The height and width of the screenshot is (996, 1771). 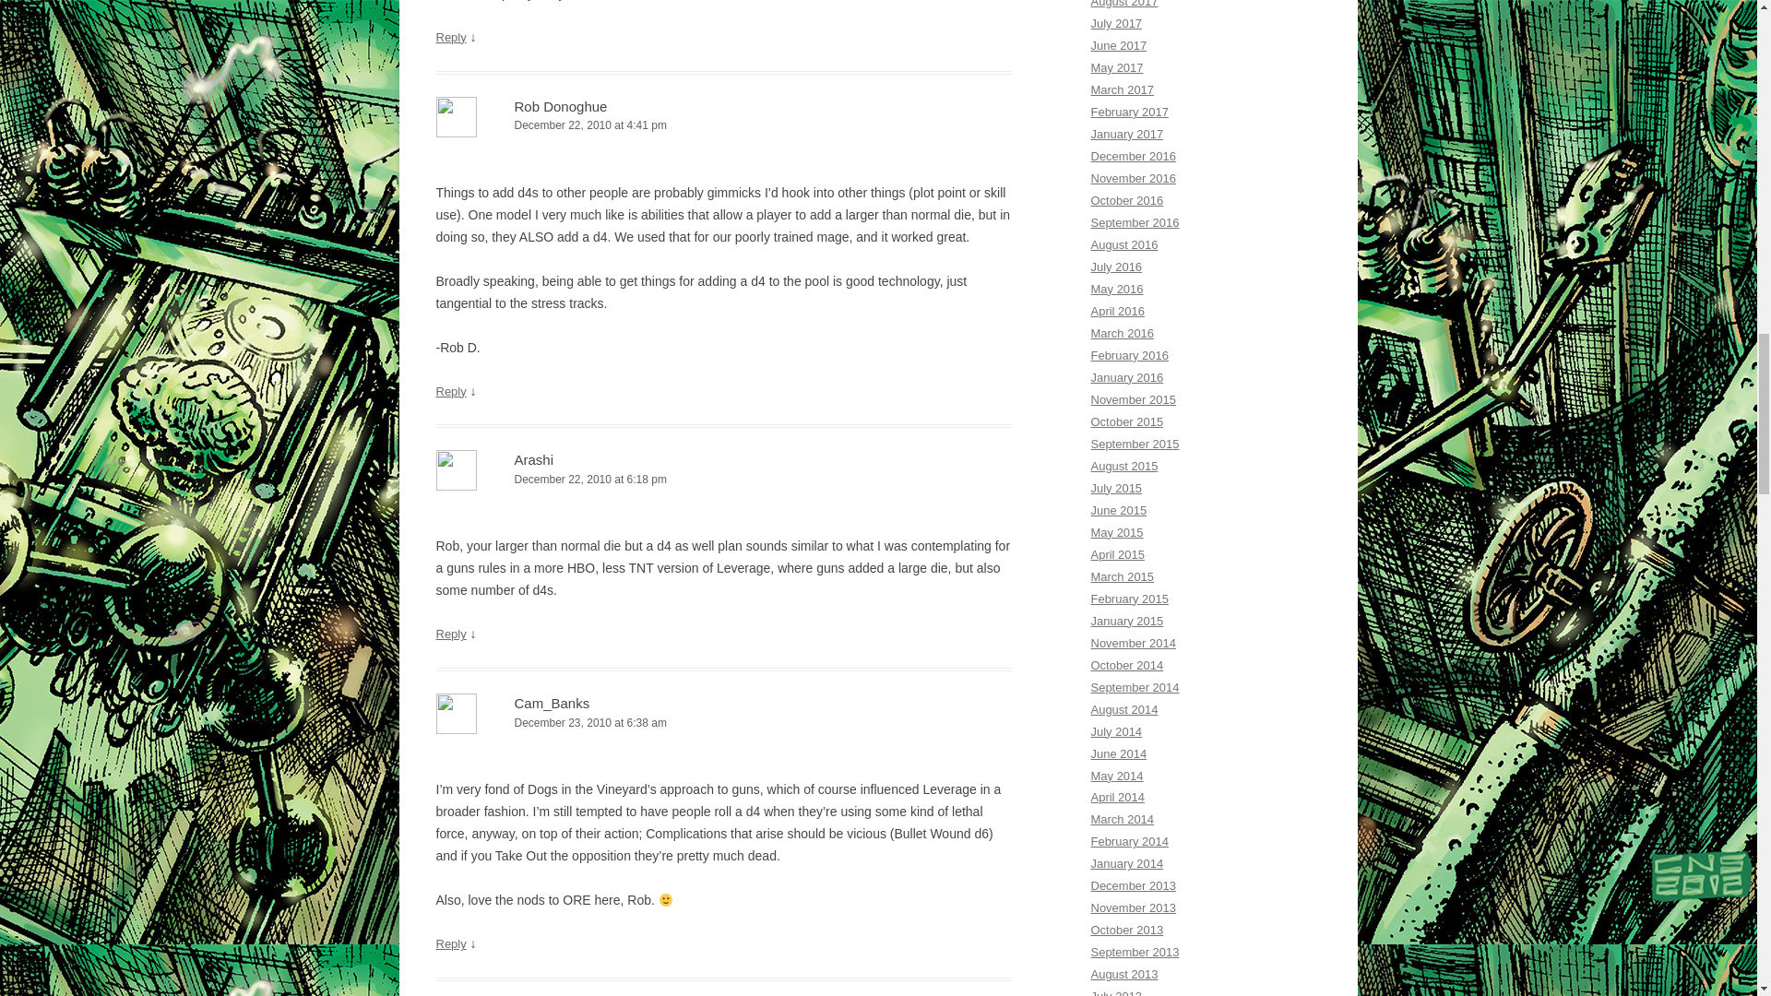 I want to click on December 23, 2010 at 6:38 am, so click(x=723, y=723).